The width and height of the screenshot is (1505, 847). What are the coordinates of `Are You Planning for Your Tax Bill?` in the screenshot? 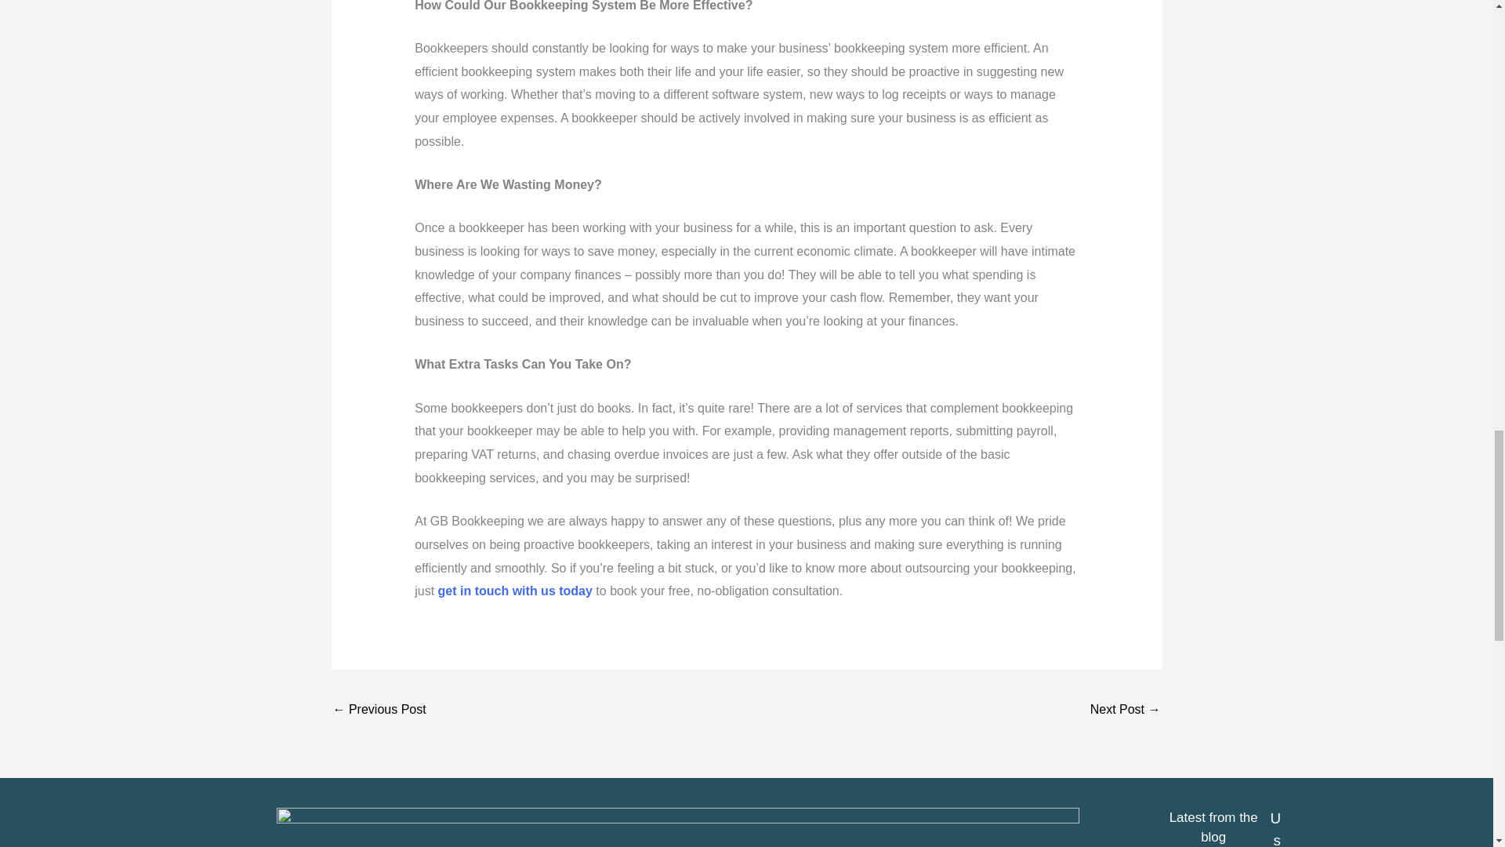 It's located at (1125, 711).